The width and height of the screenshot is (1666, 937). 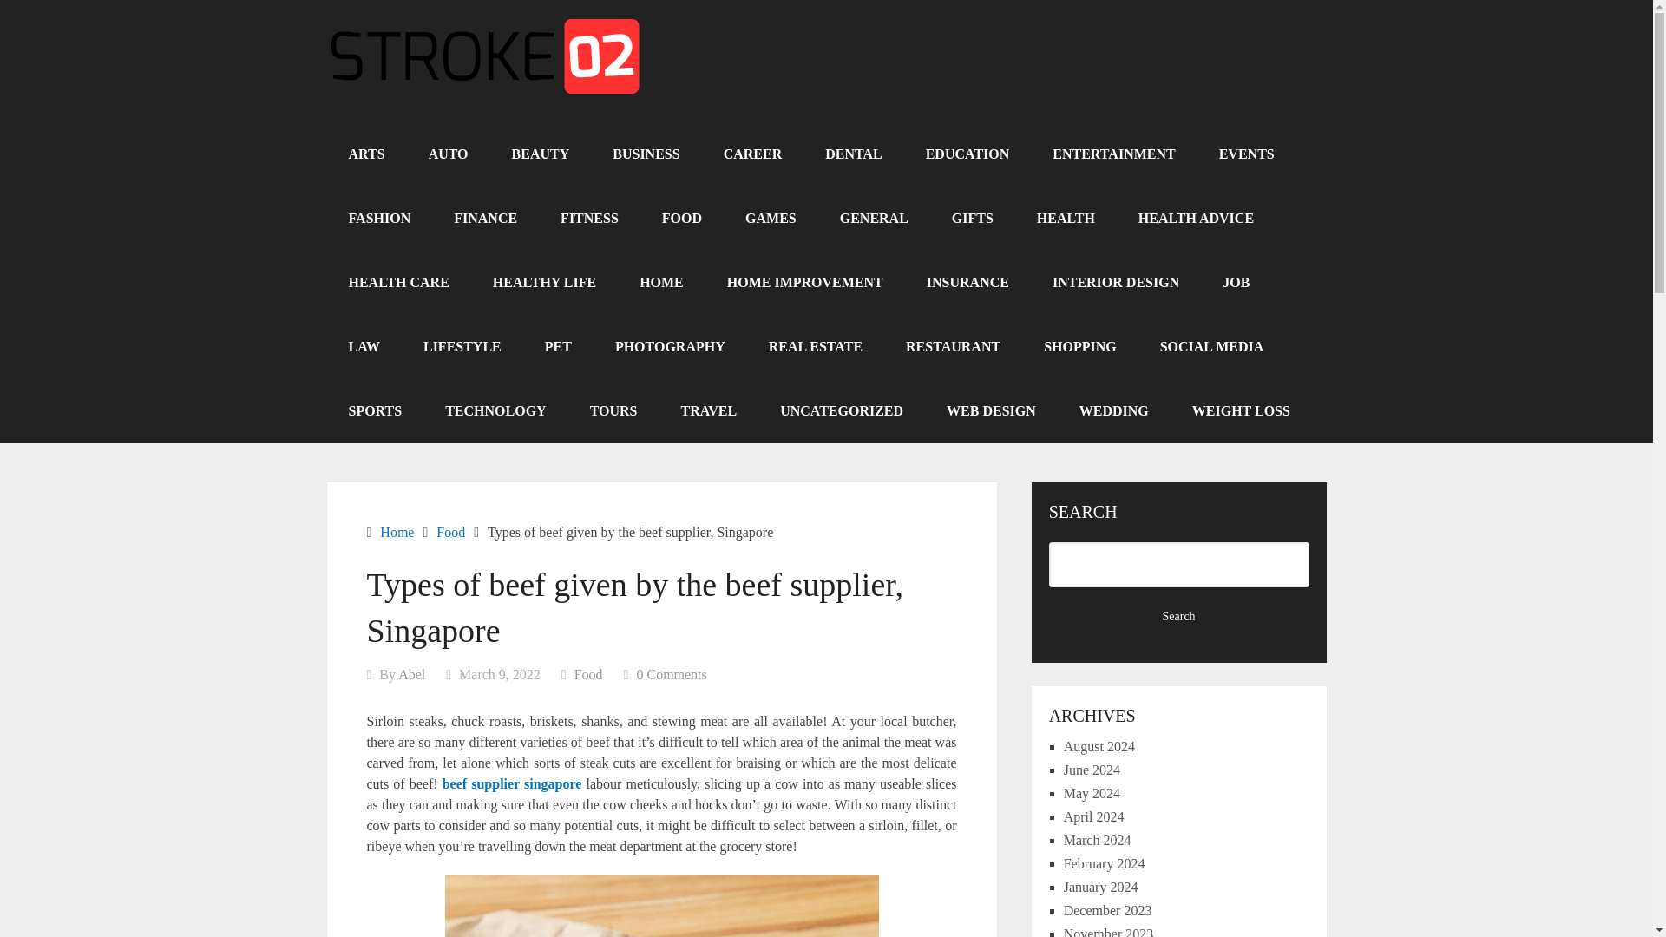 I want to click on HEALTH CARE, so click(x=397, y=283).